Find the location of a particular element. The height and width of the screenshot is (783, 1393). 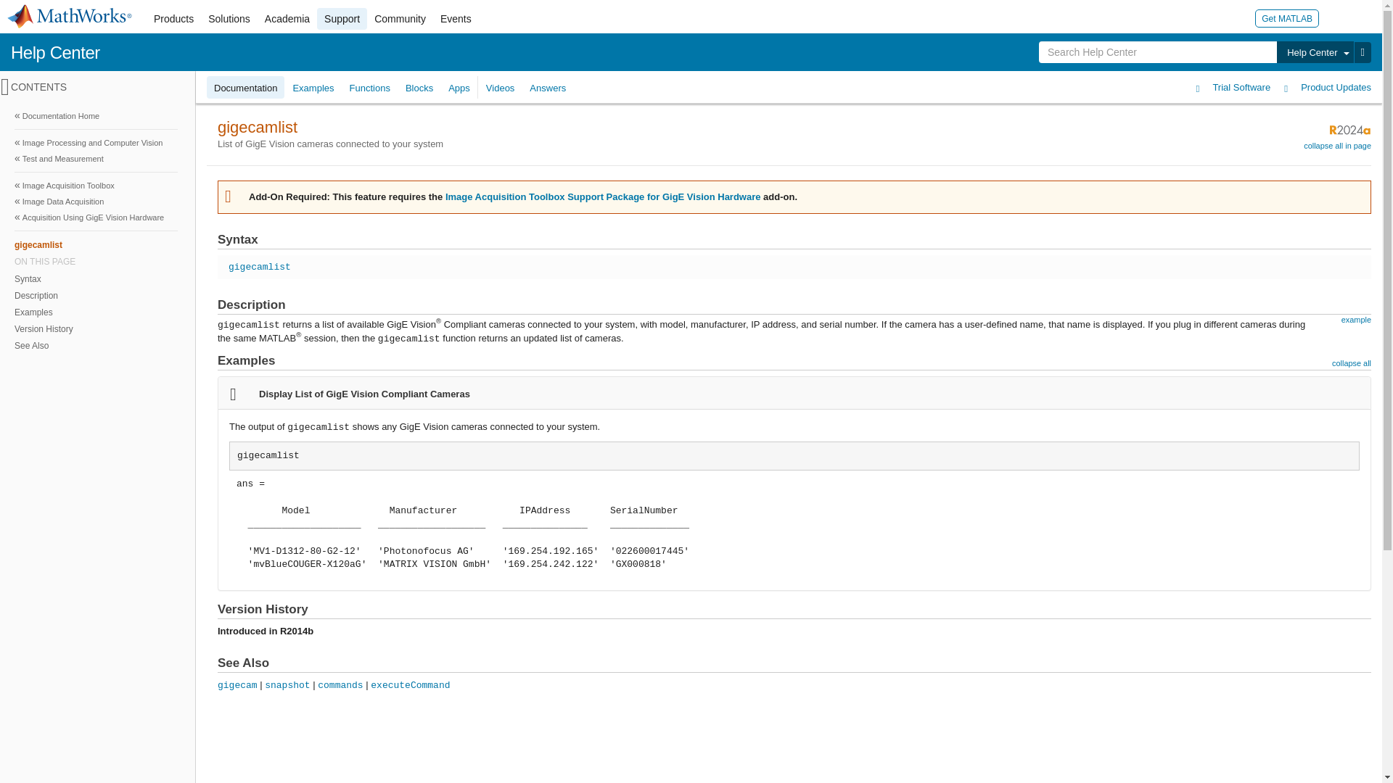

Documentation Home is located at coordinates (96, 116).